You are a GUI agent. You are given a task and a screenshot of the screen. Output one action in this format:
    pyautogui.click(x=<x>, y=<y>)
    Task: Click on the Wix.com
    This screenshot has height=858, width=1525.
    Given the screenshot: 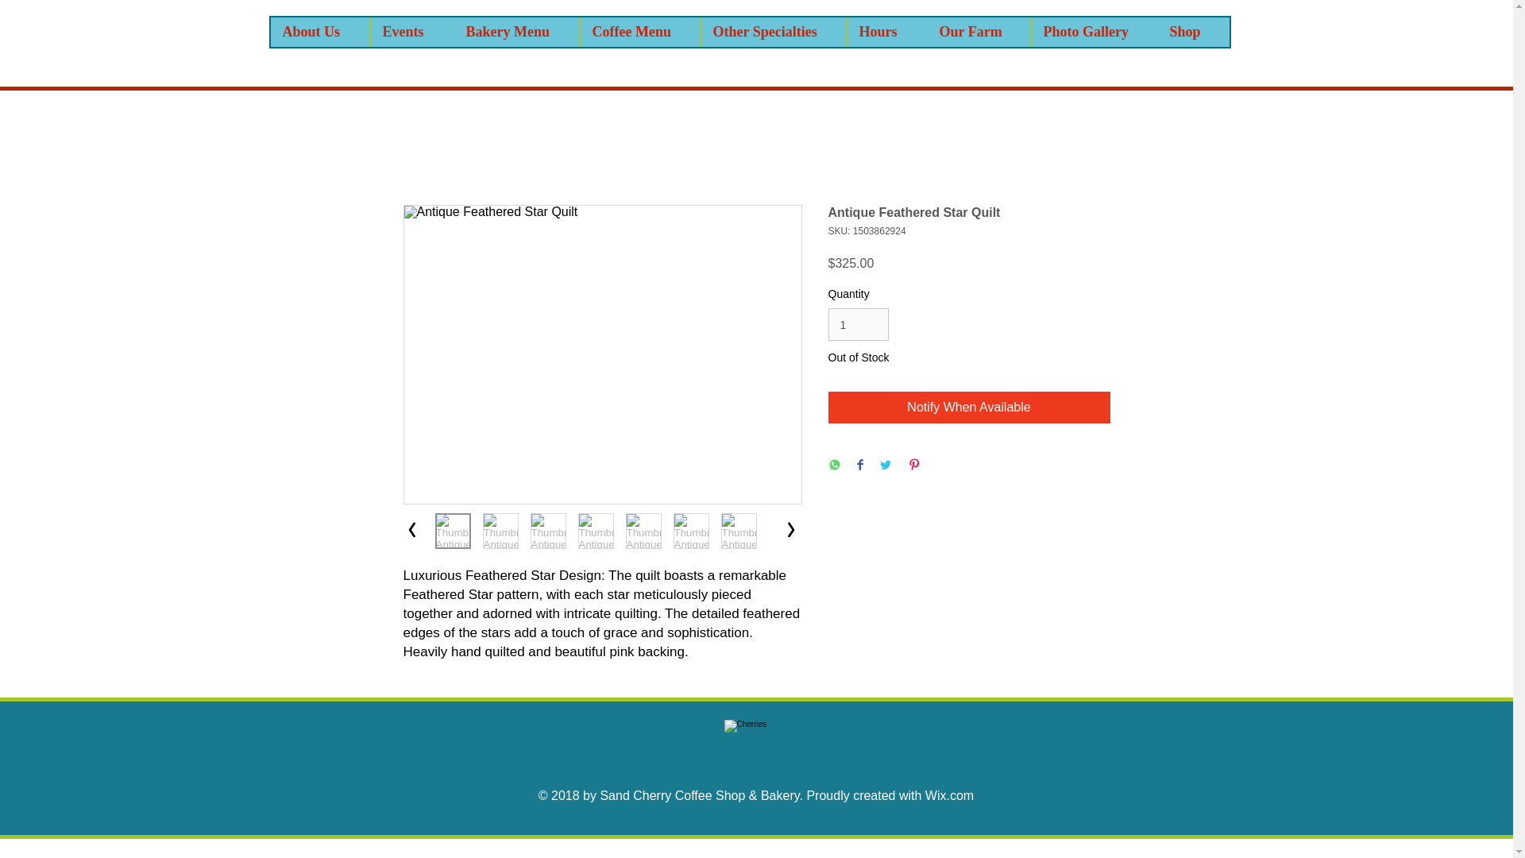 What is the action you would take?
    pyautogui.click(x=950, y=794)
    